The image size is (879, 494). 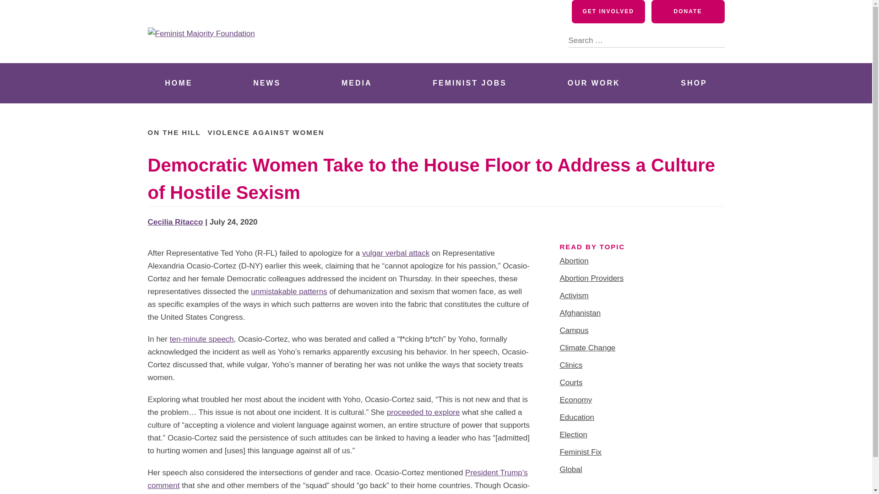 What do you see at coordinates (593, 83) in the screenshot?
I see `OUR WORK` at bounding box center [593, 83].